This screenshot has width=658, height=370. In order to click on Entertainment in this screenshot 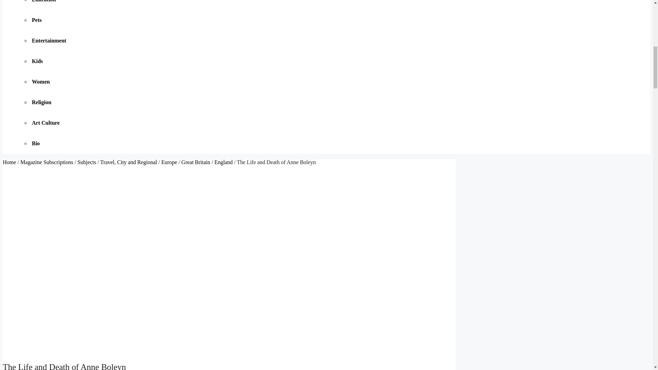, I will do `click(50, 40)`.